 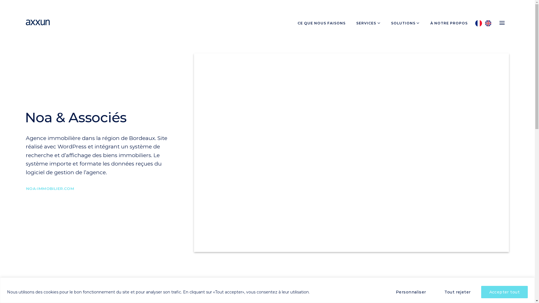 I want to click on NOA-IMMOBILIER.COM, so click(x=50, y=189).